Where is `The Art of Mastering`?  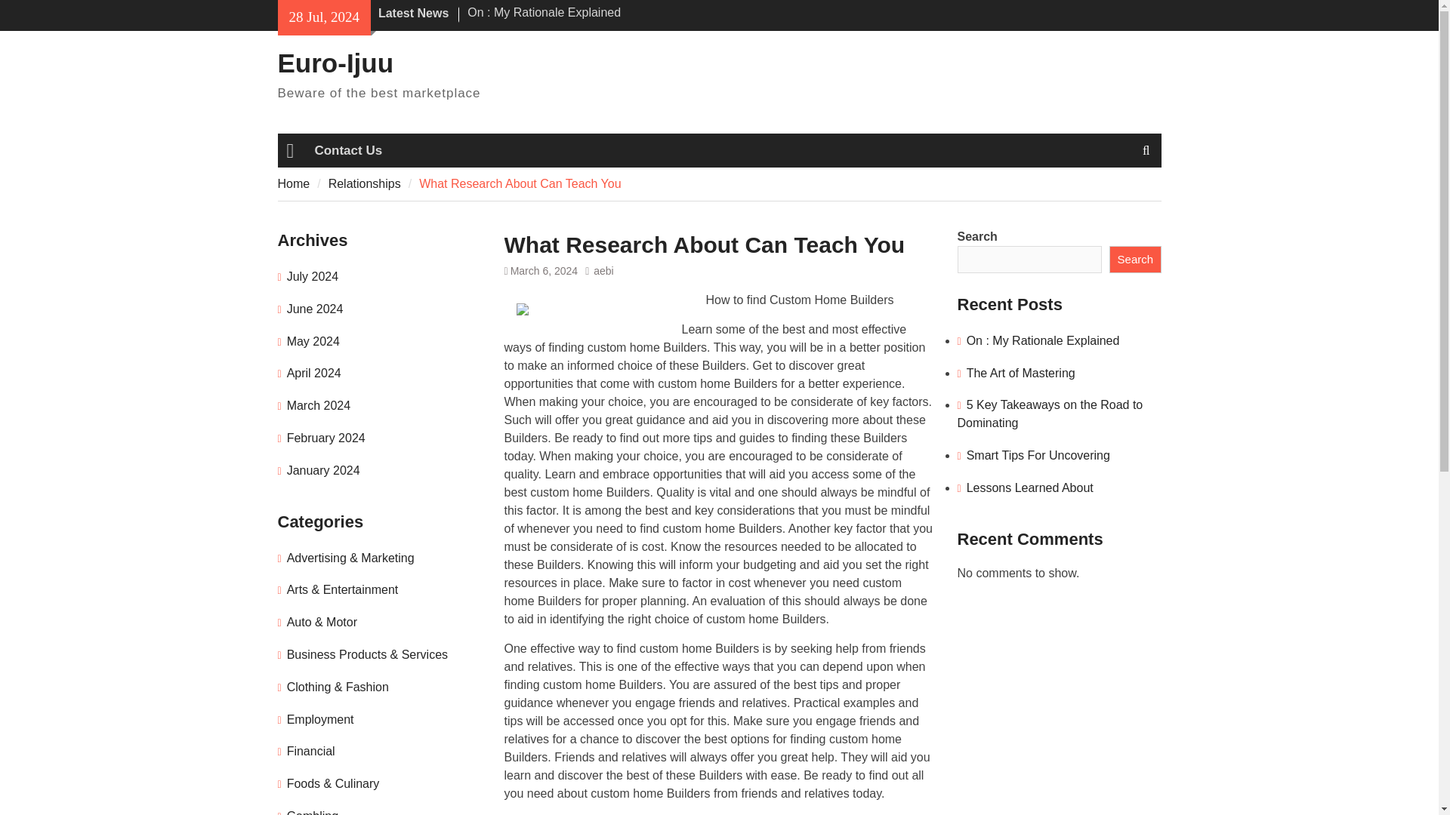
The Art of Mastering is located at coordinates (1021, 373).